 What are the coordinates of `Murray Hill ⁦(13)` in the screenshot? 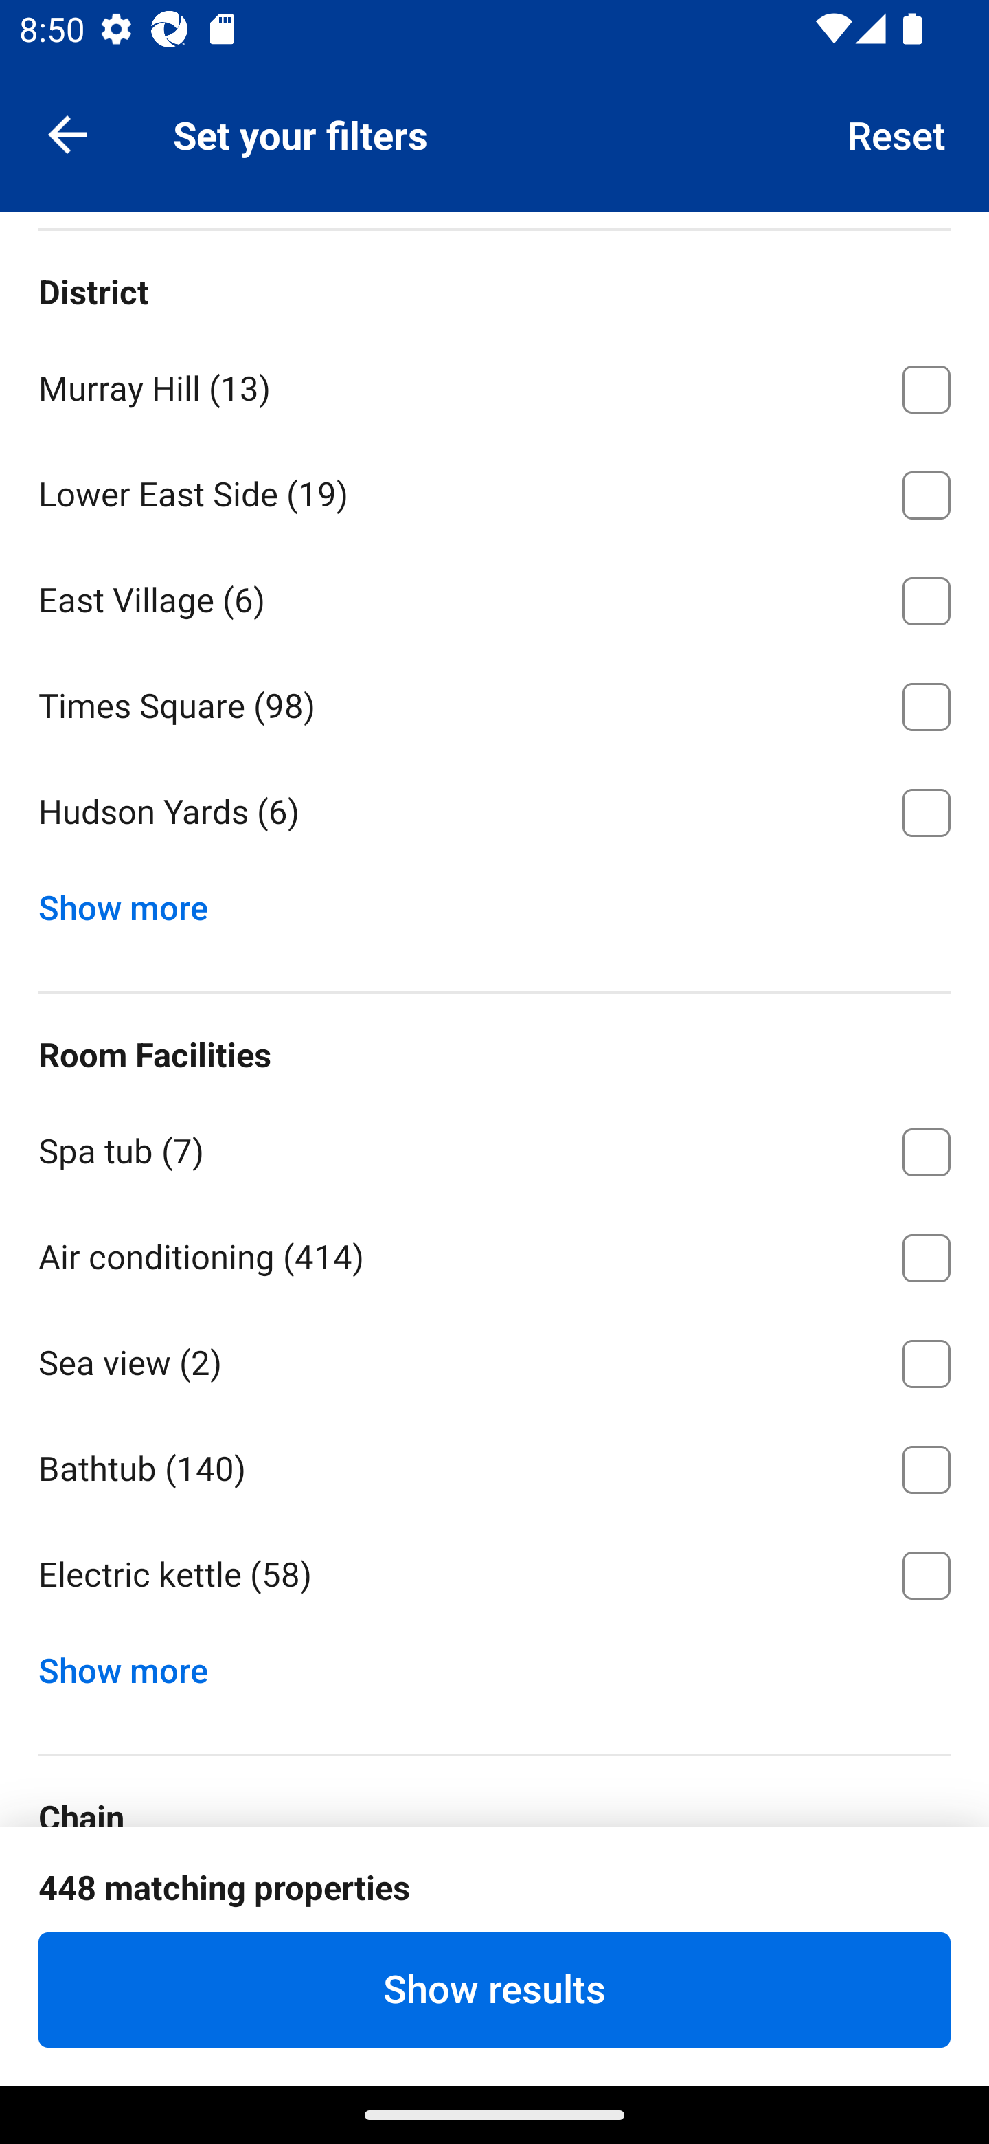 It's located at (494, 385).